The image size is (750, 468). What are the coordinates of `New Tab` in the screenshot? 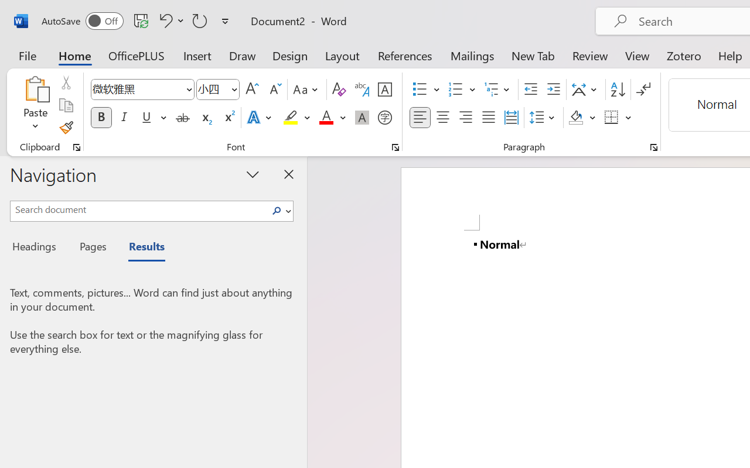 It's located at (533, 55).